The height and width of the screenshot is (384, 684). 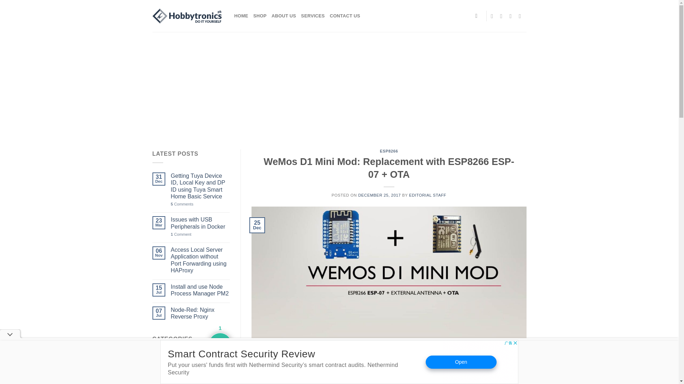 What do you see at coordinates (200, 313) in the screenshot?
I see `Node-Red: Nginx Reverse Proxy` at bounding box center [200, 313].